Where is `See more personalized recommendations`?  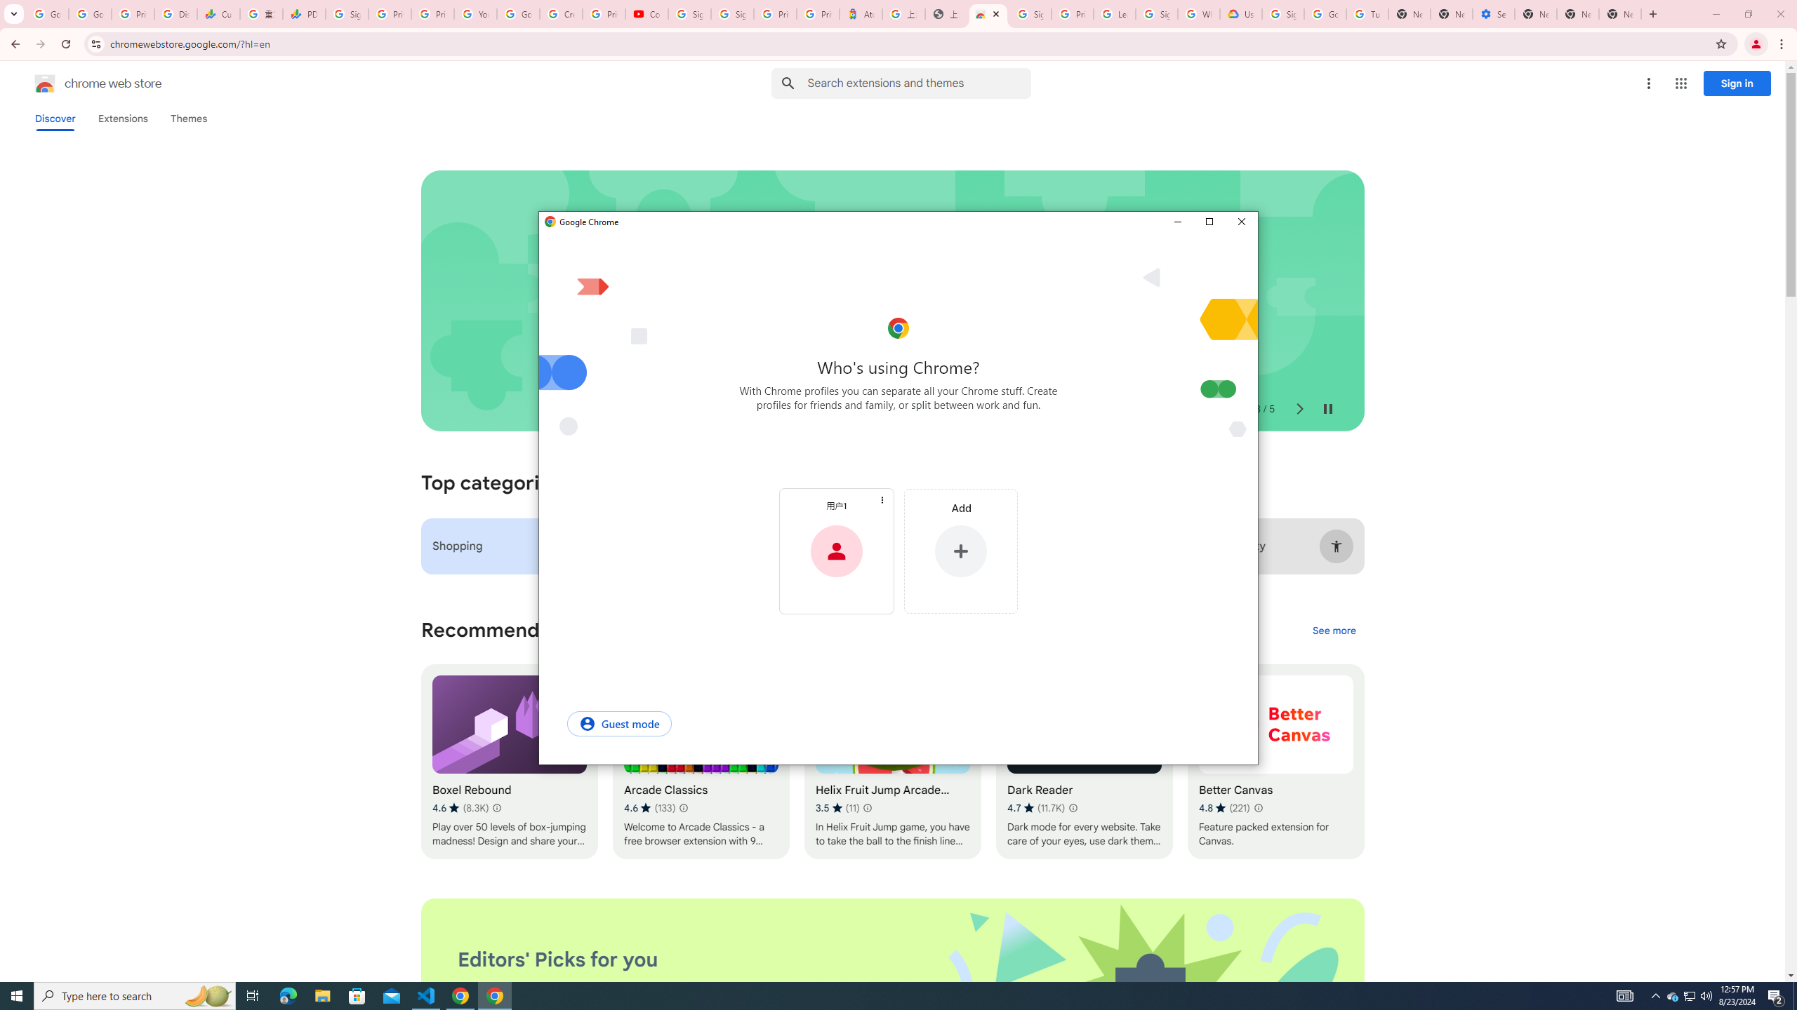
See more personalized recommendations is located at coordinates (347, 14).